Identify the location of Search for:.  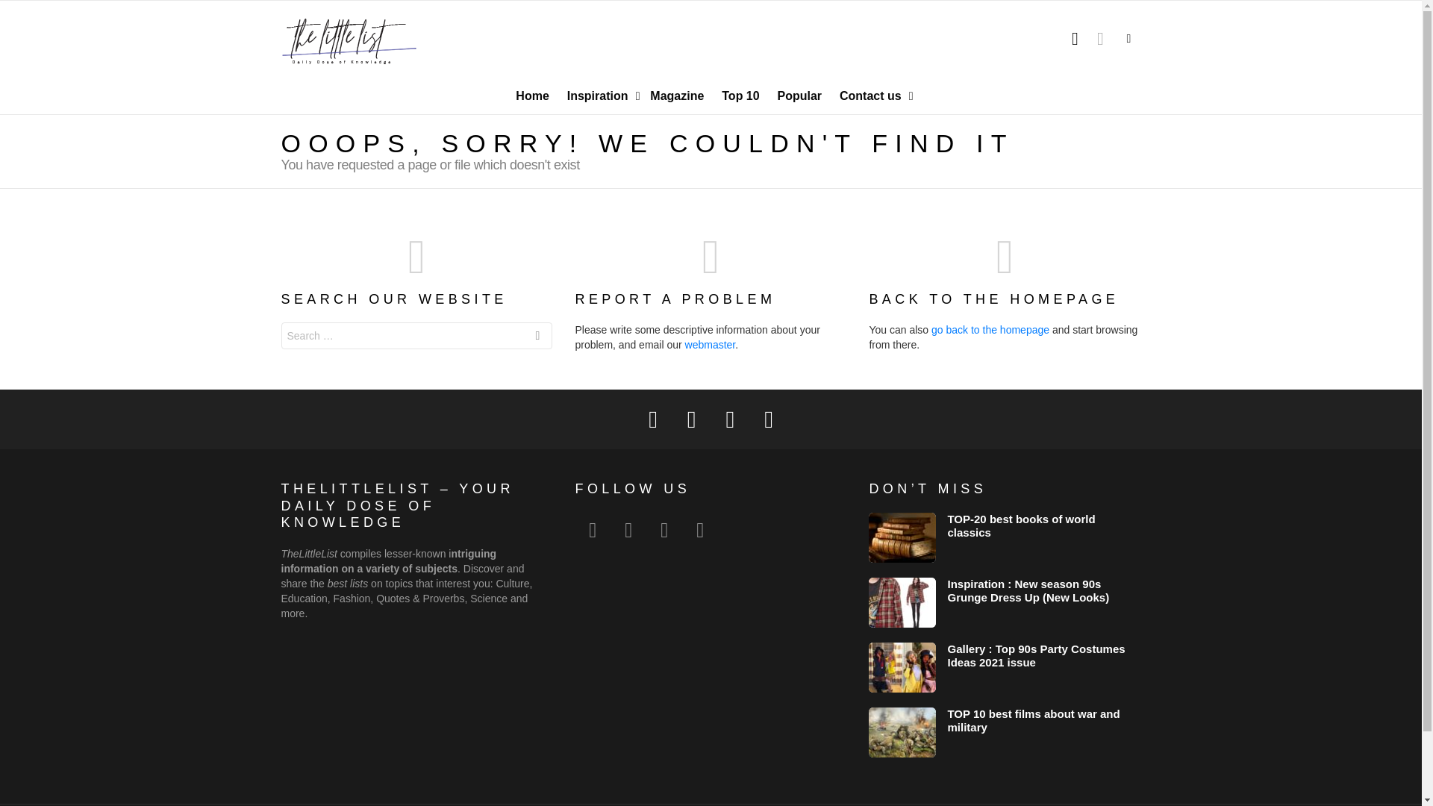
(416, 336).